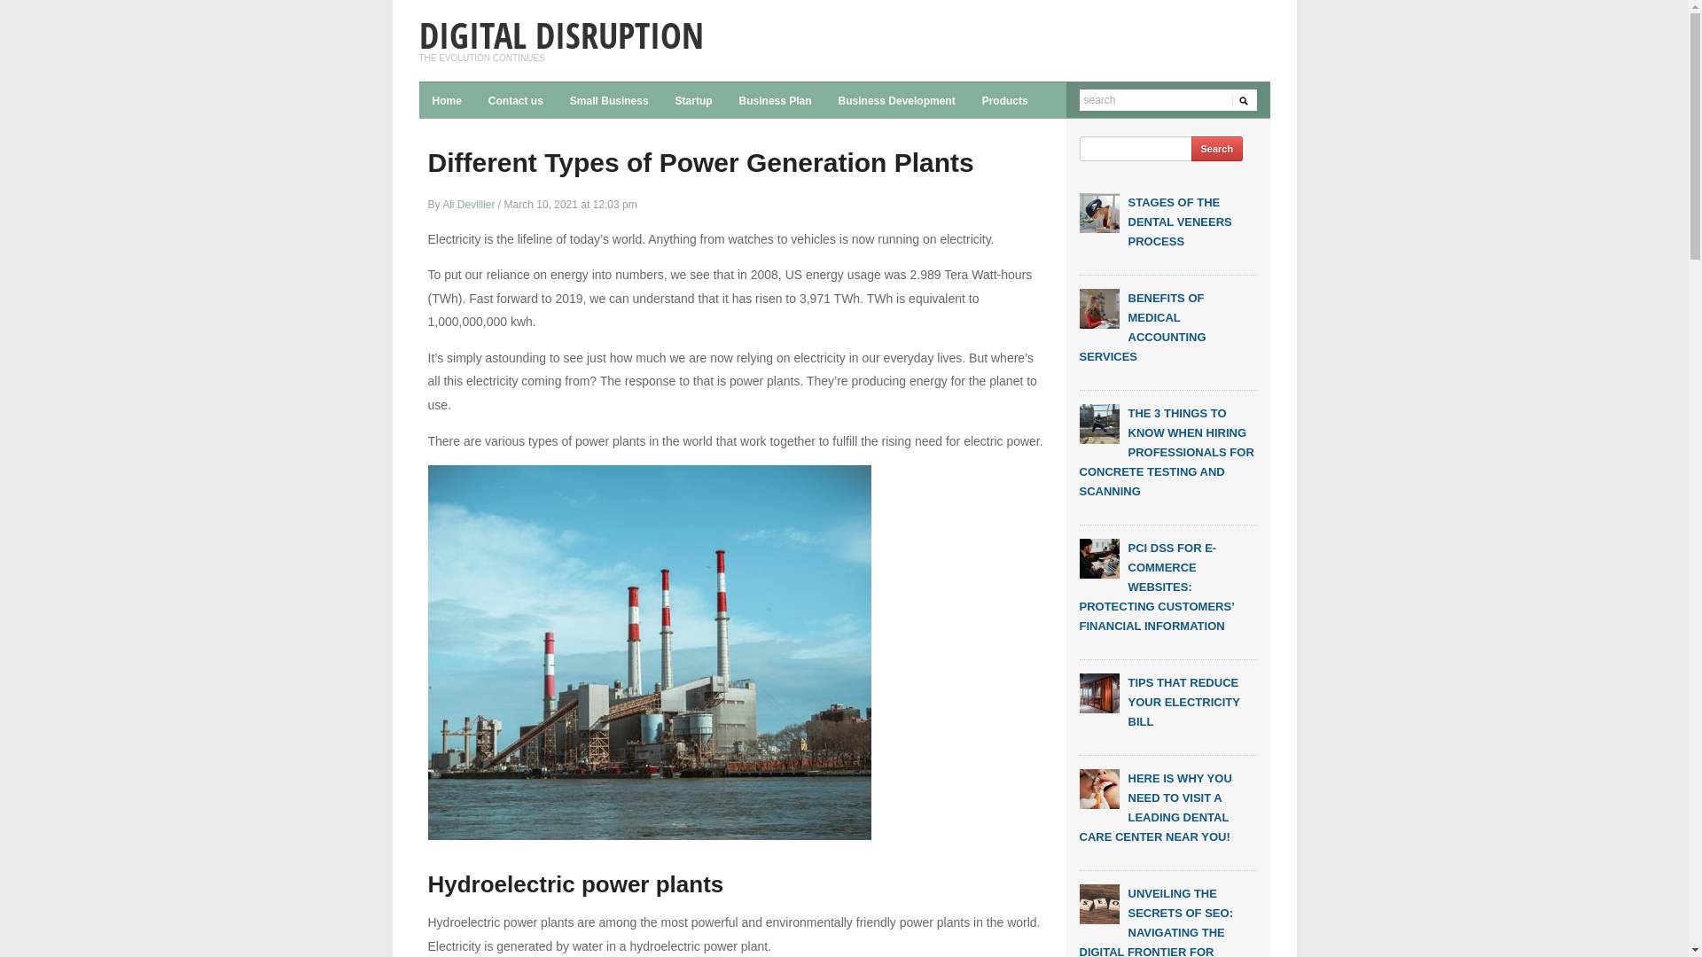 The width and height of the screenshot is (1702, 957). Describe the element at coordinates (447, 100) in the screenshot. I see `Home` at that location.